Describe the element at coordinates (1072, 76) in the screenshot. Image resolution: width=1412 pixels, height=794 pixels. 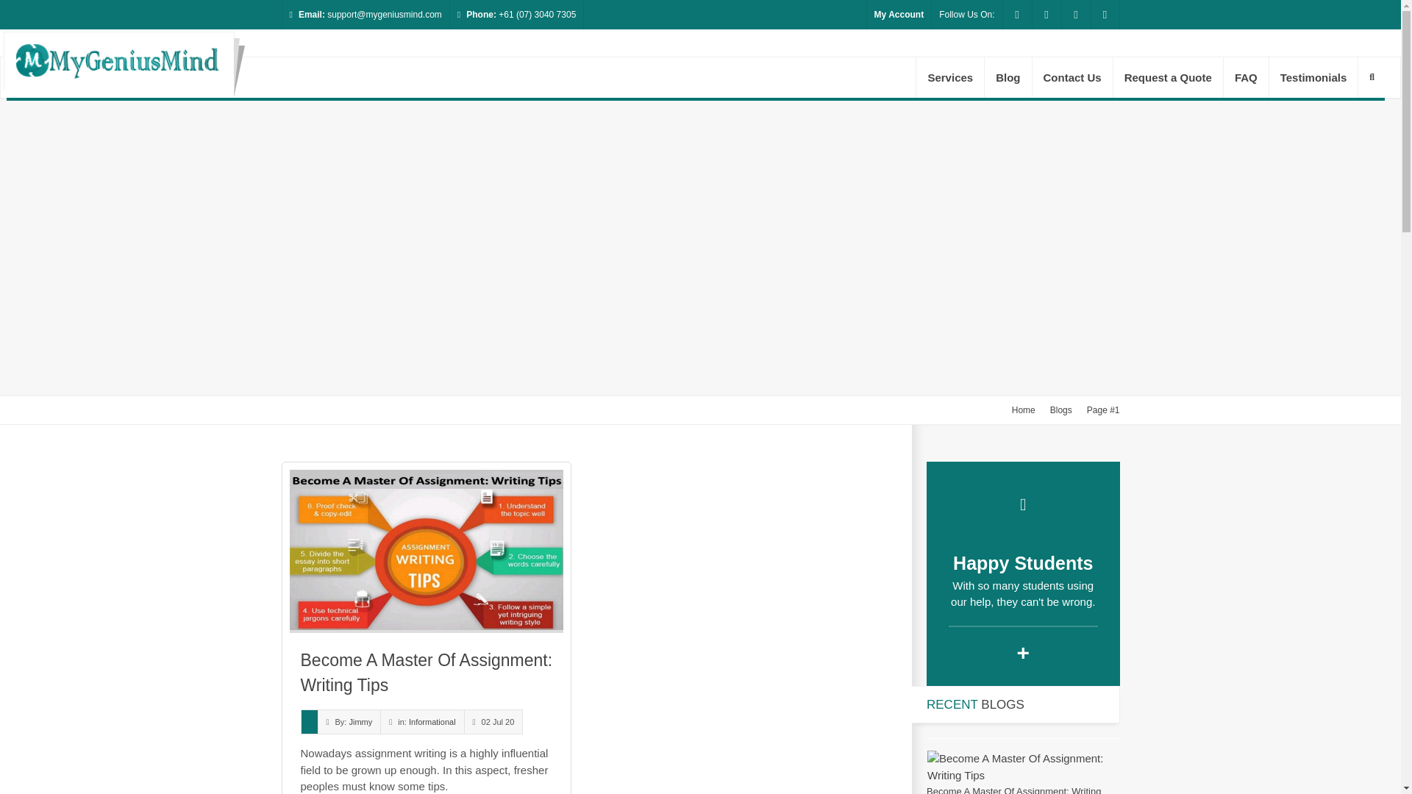
I see `Contact Us` at that location.